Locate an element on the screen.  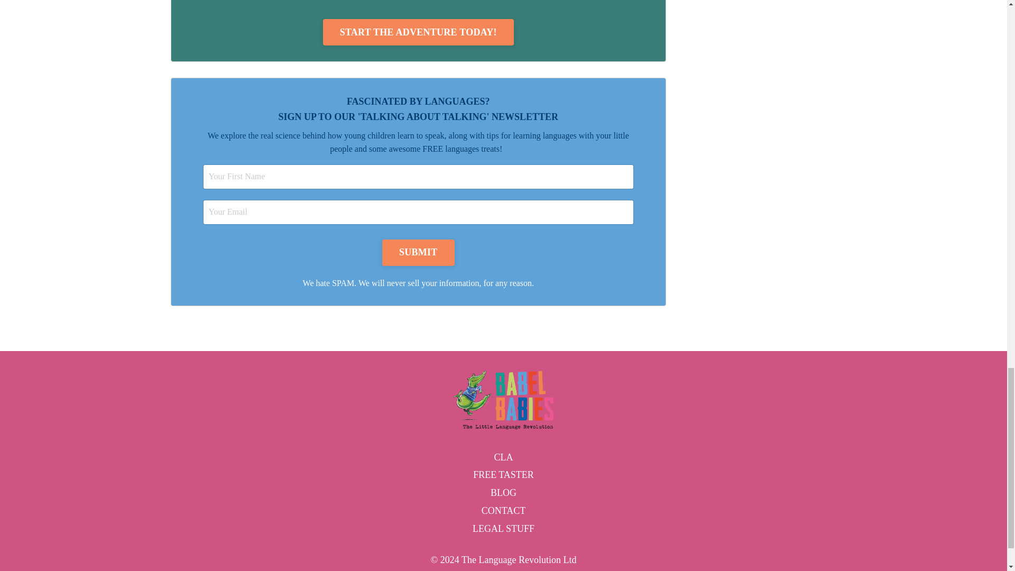
BLOG is located at coordinates (503, 493).